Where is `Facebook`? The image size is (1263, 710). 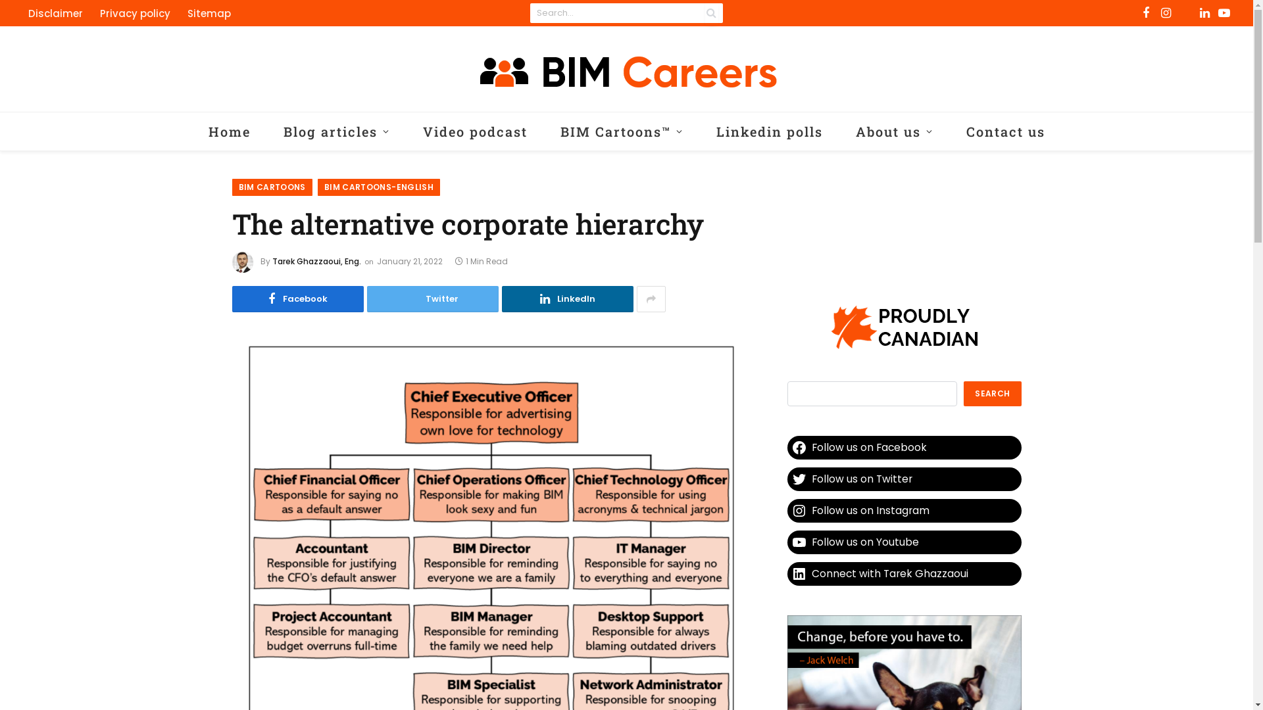
Facebook is located at coordinates (297, 299).